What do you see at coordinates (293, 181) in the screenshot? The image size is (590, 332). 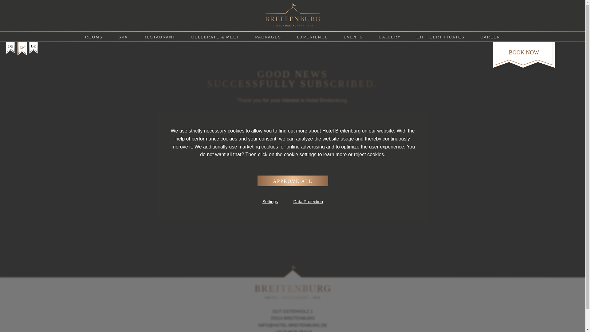 I see `APPROVE ALL` at bounding box center [293, 181].